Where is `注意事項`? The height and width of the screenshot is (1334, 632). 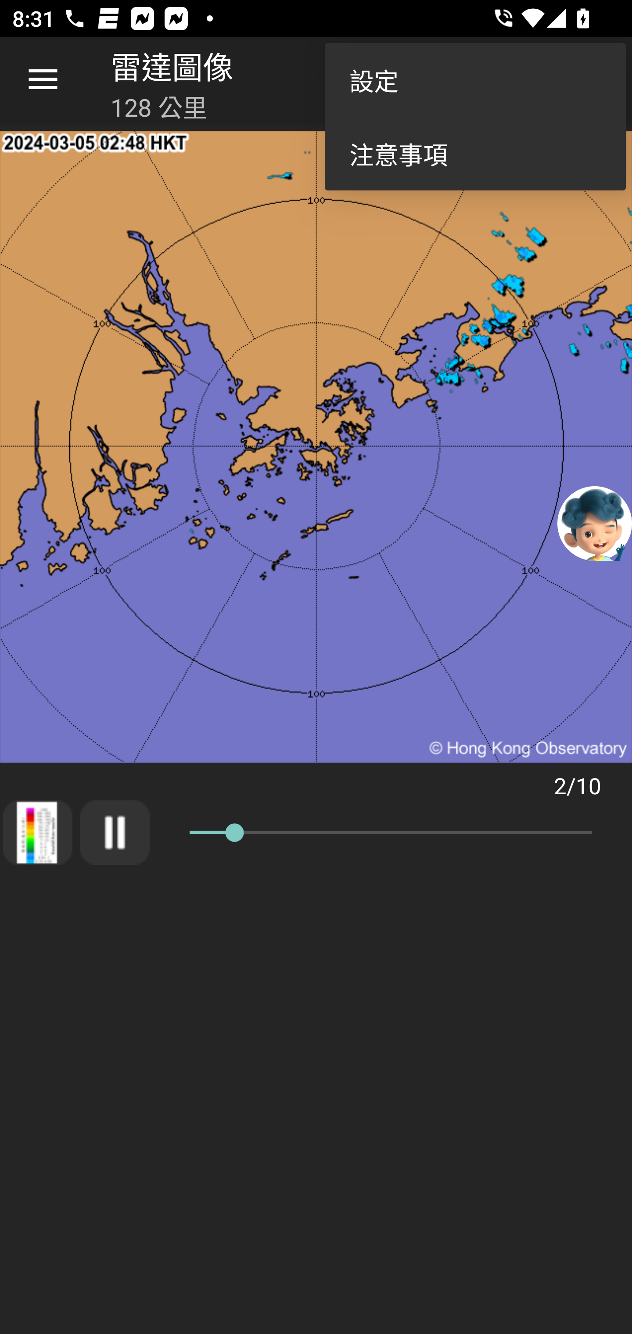
注意事項 is located at coordinates (475, 154).